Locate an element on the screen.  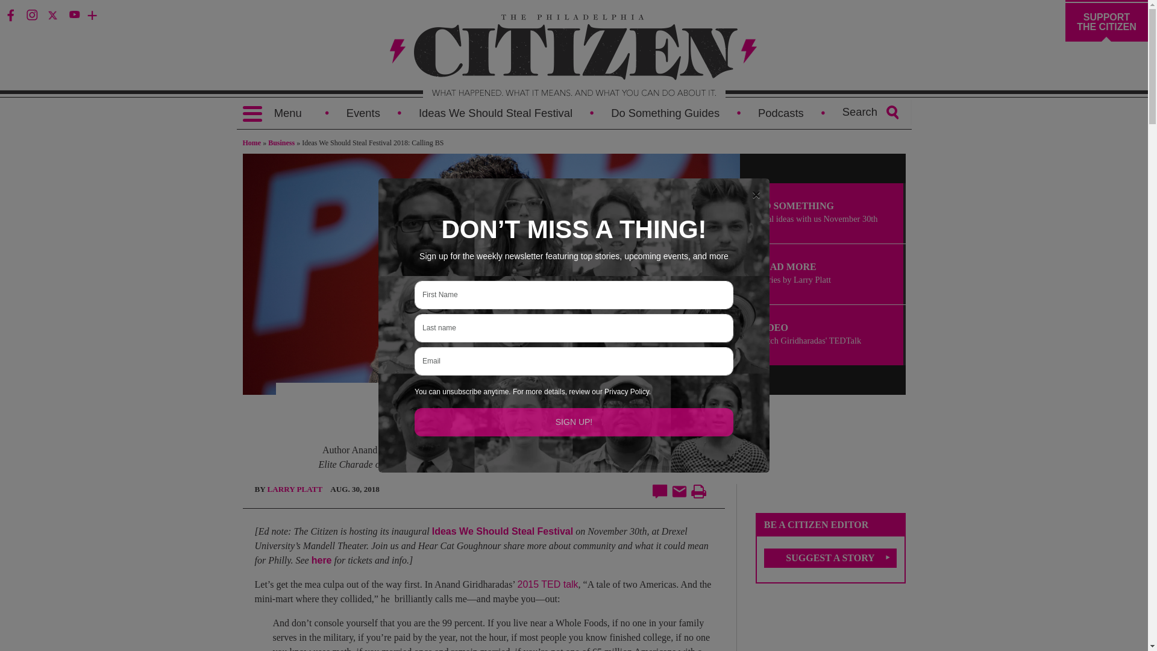
Youtube is located at coordinates (74, 14).